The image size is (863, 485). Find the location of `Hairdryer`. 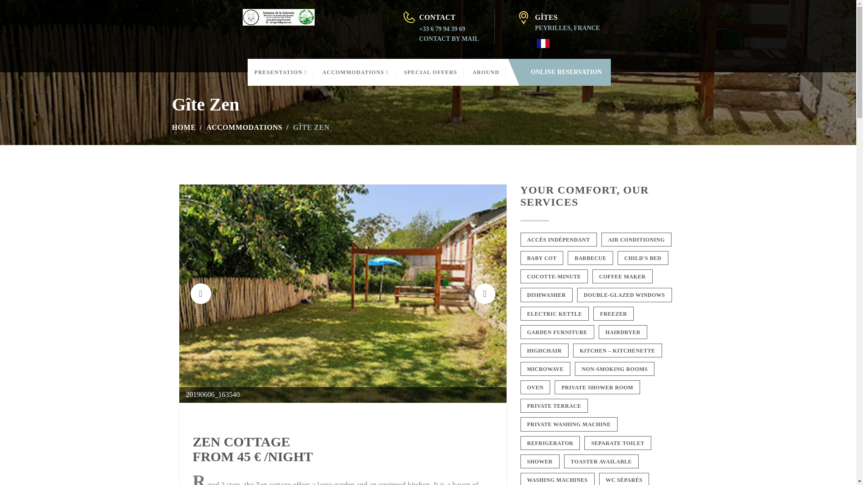

Hairdryer is located at coordinates (623, 331).